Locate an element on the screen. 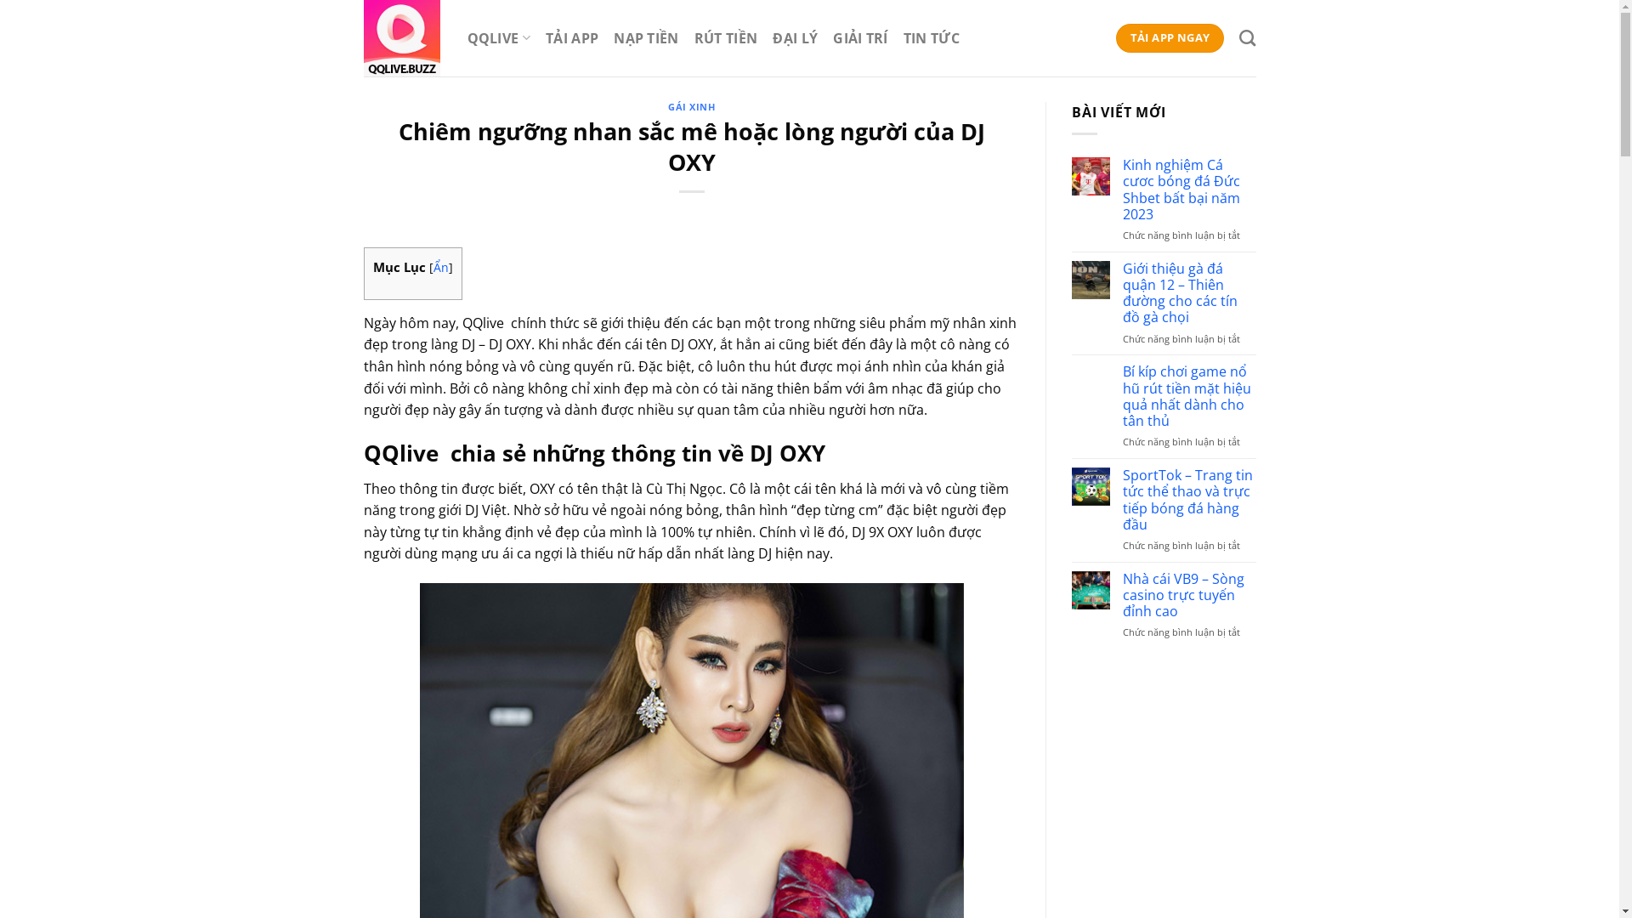 This screenshot has height=918, width=1632. QQLIVE is located at coordinates (499, 37).